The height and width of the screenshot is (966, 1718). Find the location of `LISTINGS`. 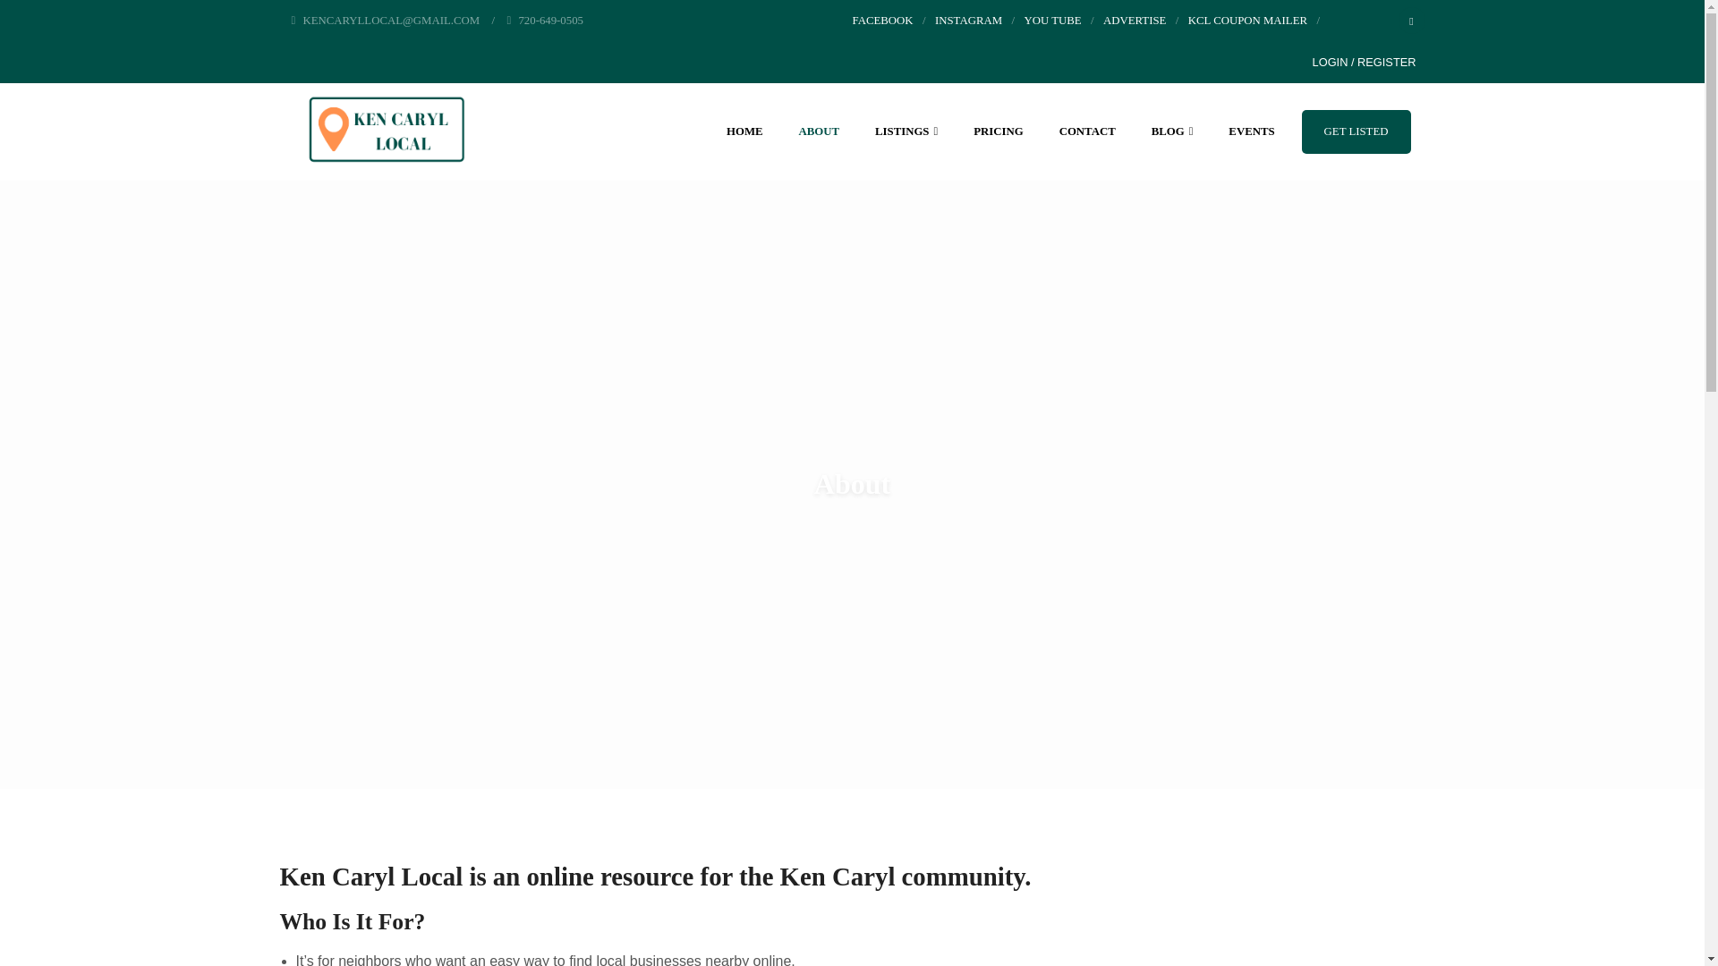

LISTINGS is located at coordinates (906, 131).